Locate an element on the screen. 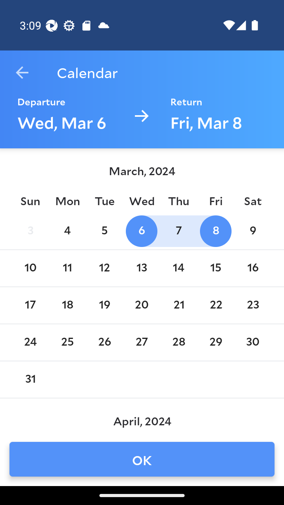  25 is located at coordinates (67, 342).